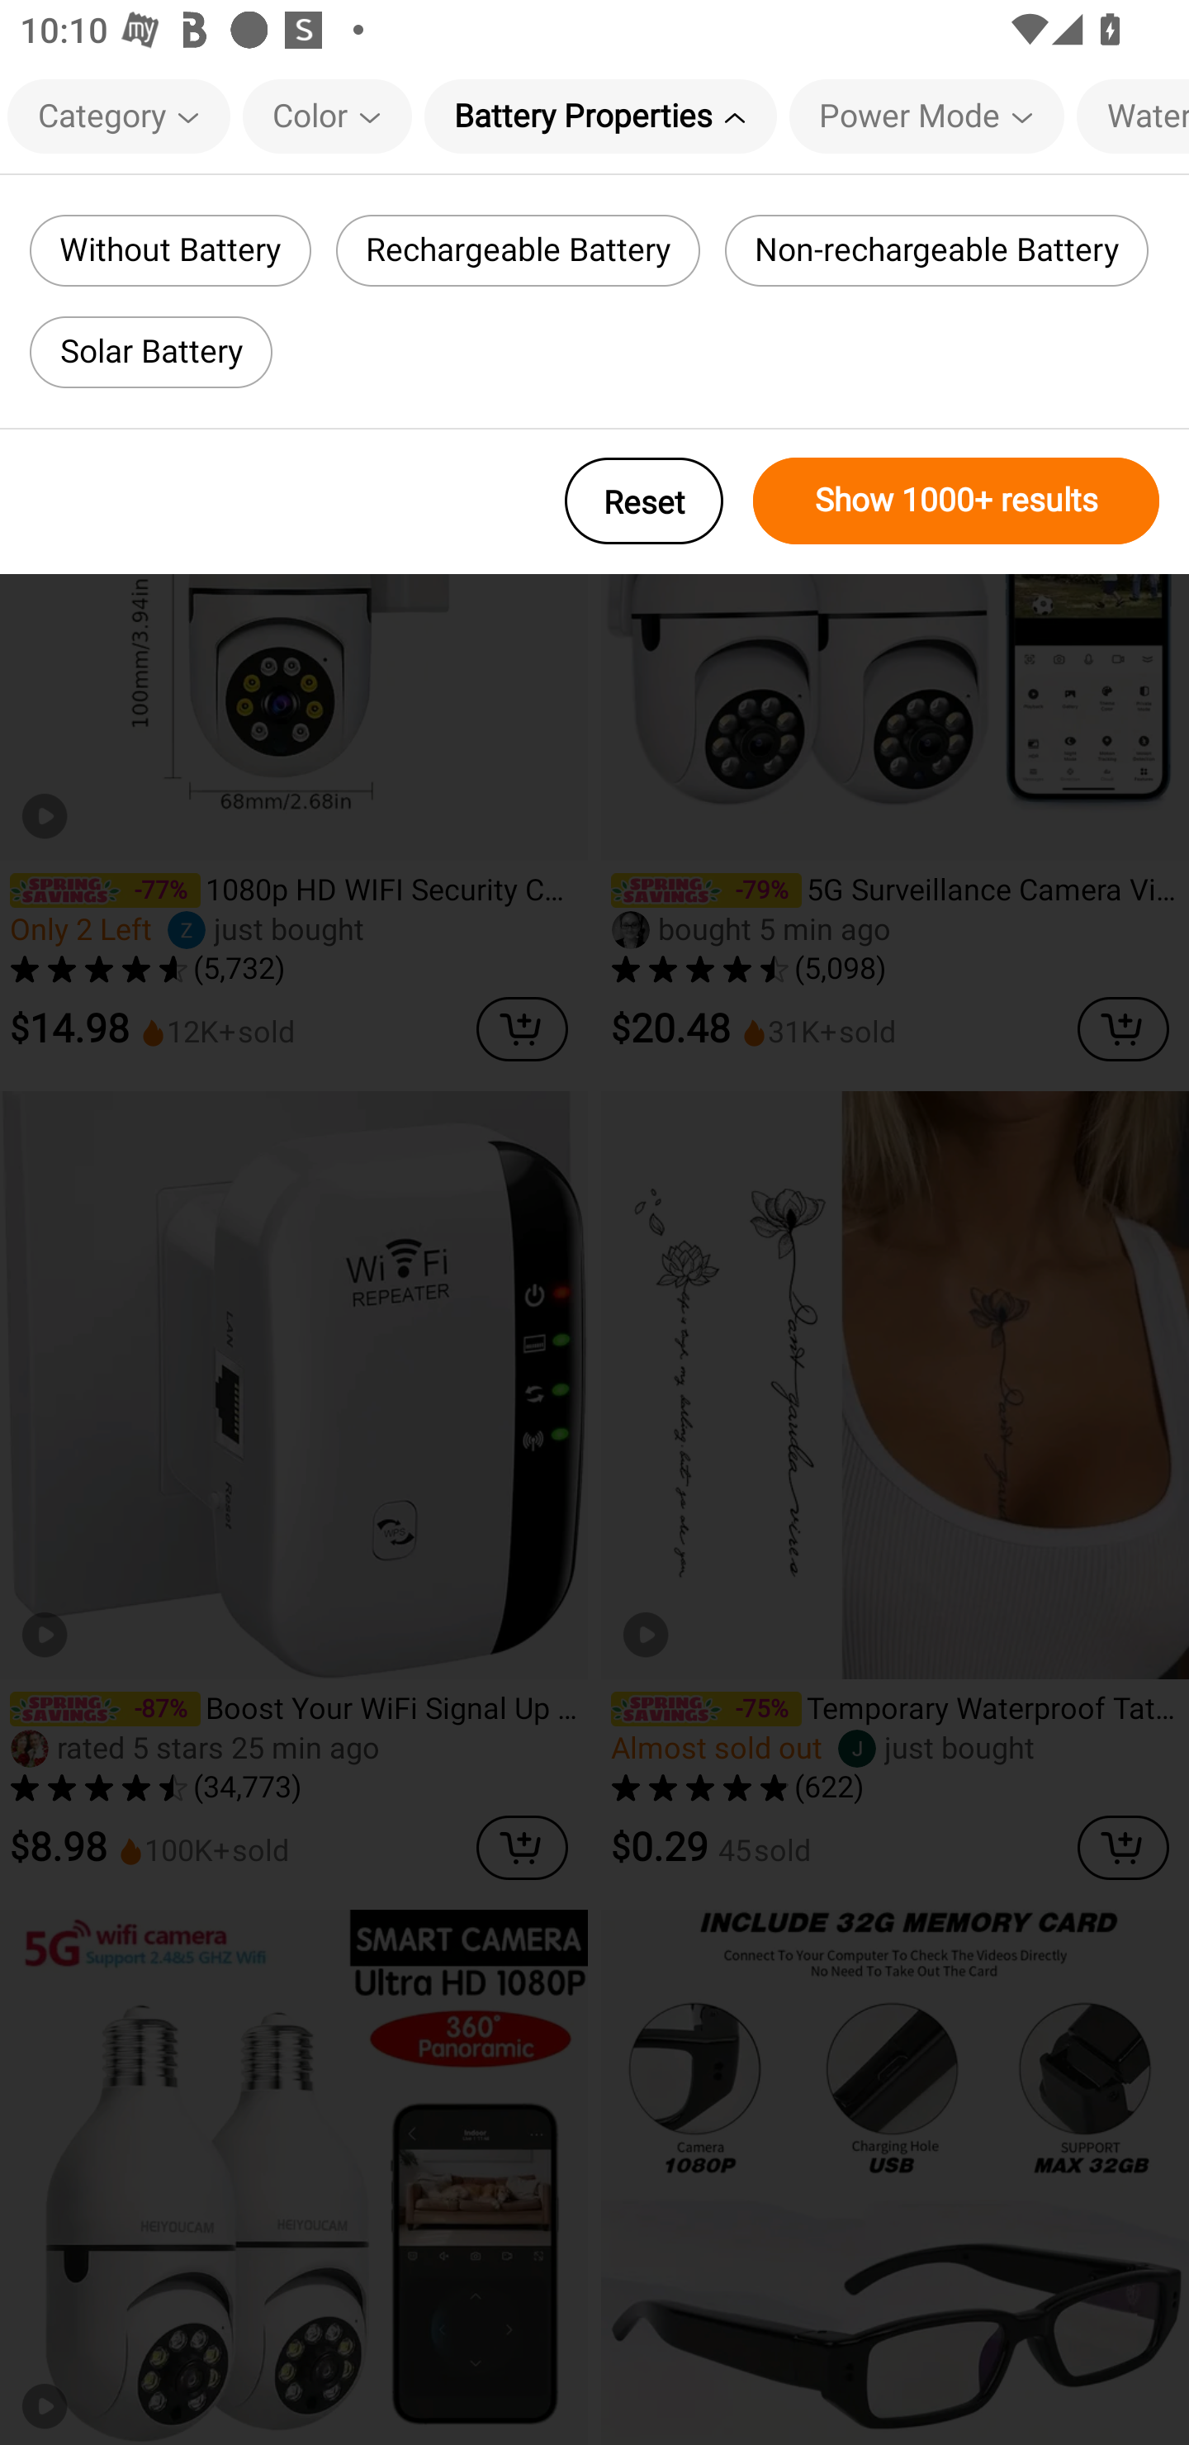 This screenshot has height=2445, width=1189. What do you see at coordinates (327, 116) in the screenshot?
I see `Color` at bounding box center [327, 116].